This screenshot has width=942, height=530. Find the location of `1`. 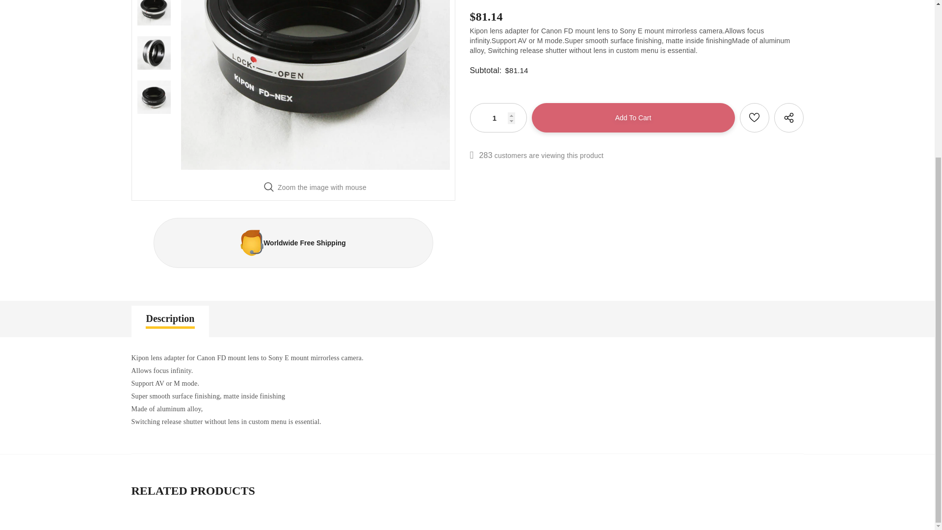

1 is located at coordinates (497, 118).